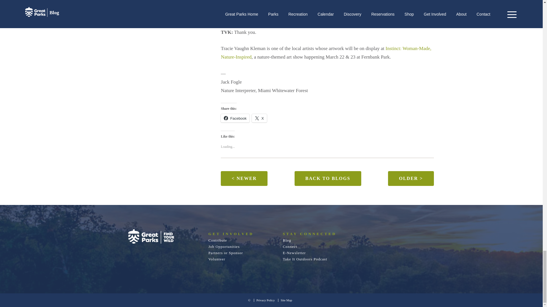  I want to click on Click to share on Facebook, so click(235, 118).